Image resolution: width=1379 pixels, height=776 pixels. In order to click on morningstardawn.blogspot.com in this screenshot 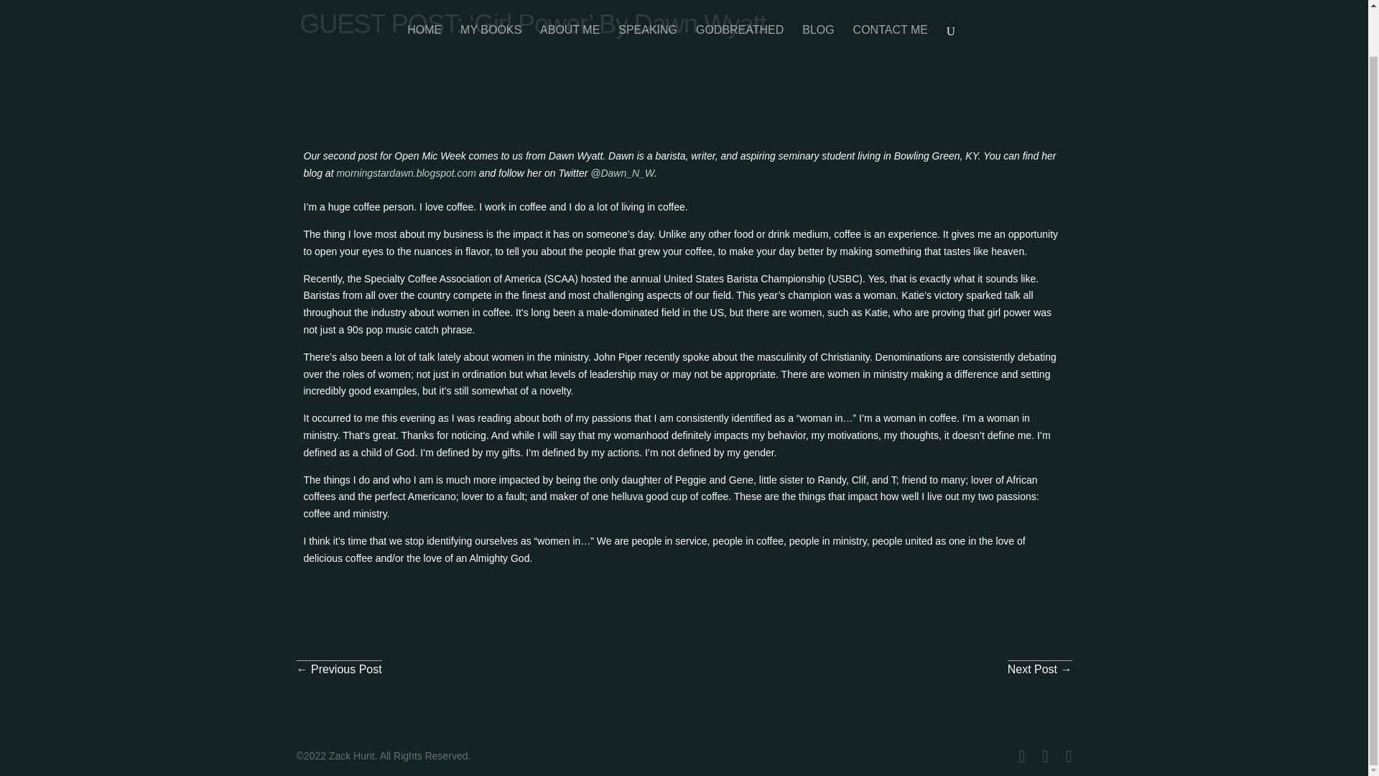, I will do `click(406, 173)`.